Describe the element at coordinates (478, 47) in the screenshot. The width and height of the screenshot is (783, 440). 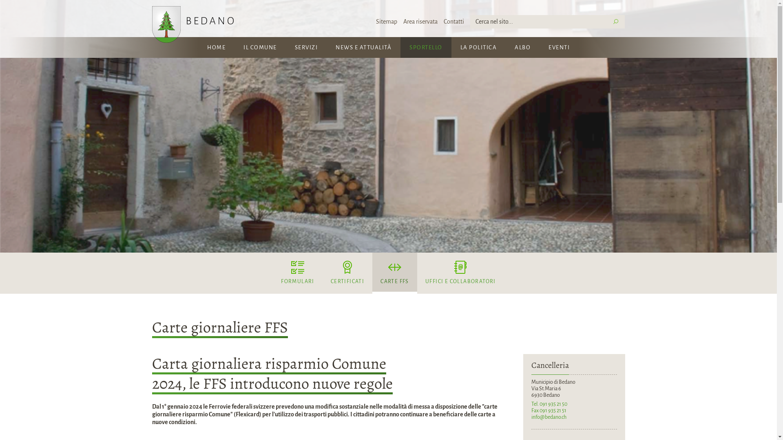
I see `LA POLITICA` at that location.